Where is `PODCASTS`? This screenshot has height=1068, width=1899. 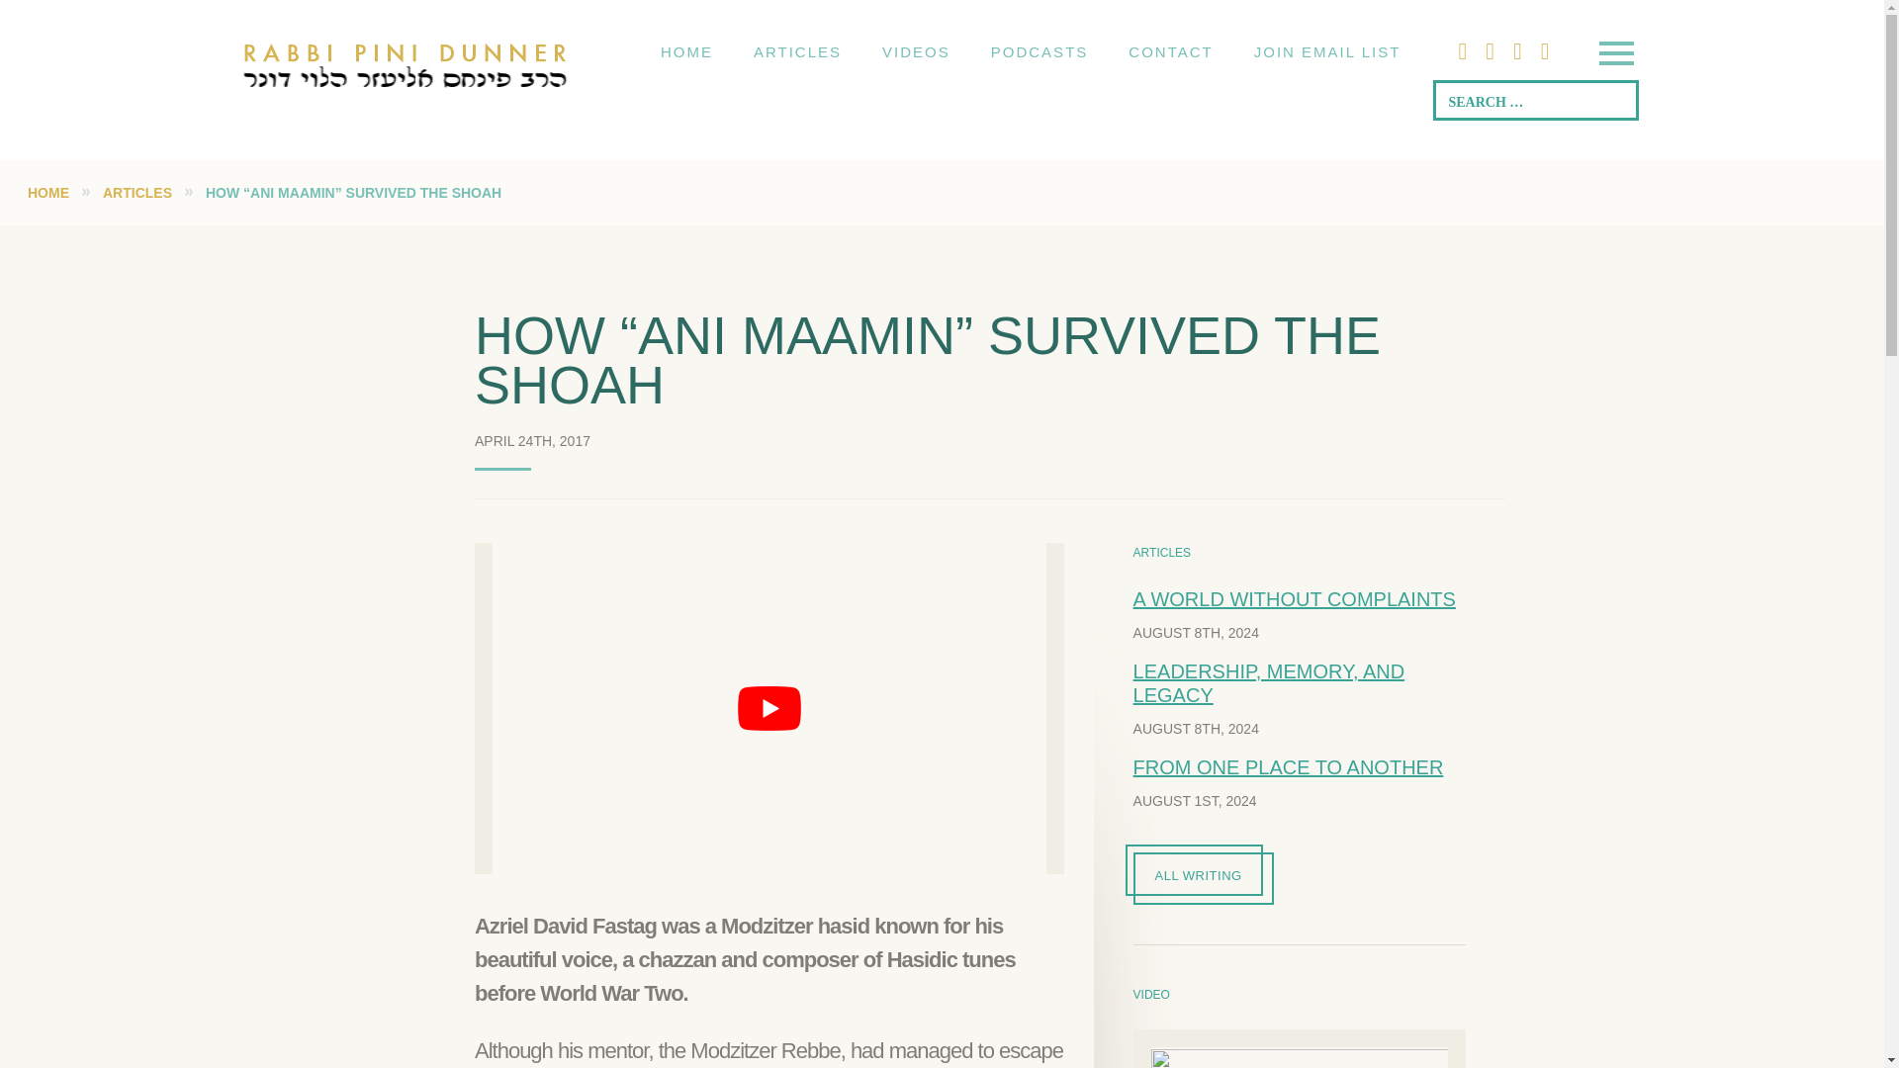 PODCASTS is located at coordinates (1040, 51).